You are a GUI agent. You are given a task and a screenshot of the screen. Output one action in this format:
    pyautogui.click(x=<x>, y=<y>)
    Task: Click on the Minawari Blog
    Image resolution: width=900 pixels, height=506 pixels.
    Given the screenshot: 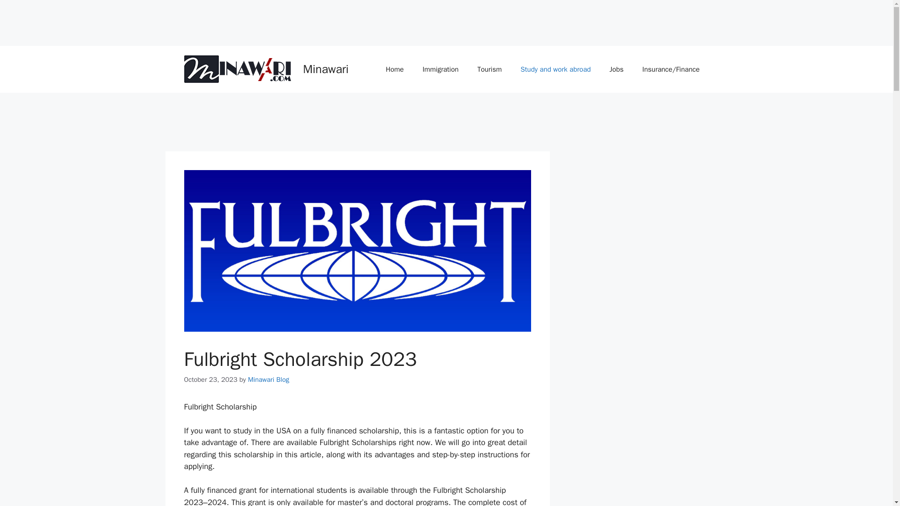 What is the action you would take?
    pyautogui.click(x=268, y=379)
    